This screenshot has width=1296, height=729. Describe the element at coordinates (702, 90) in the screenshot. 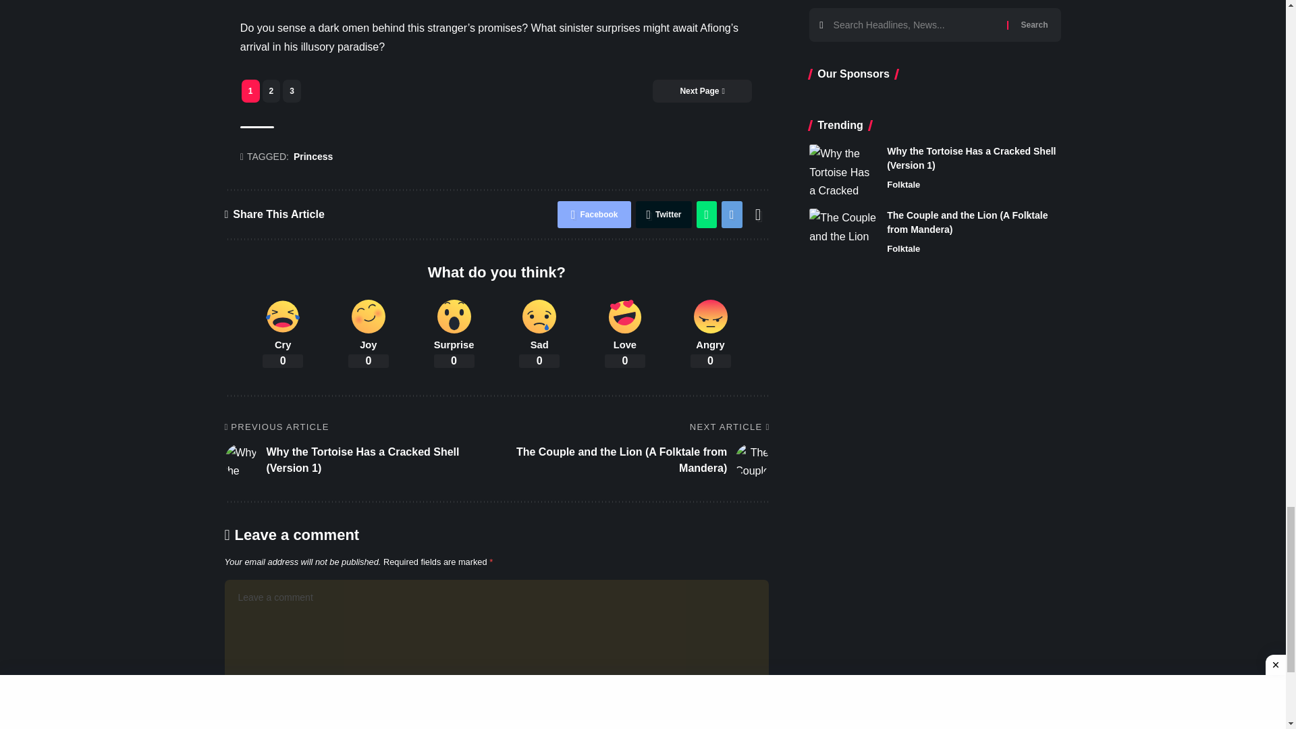

I see `Next Page` at that location.